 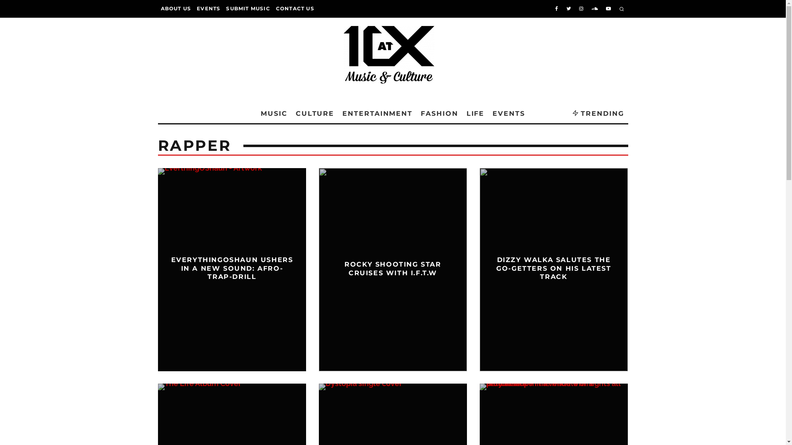 What do you see at coordinates (377, 114) in the screenshot?
I see `ENTERTAINMENT` at bounding box center [377, 114].